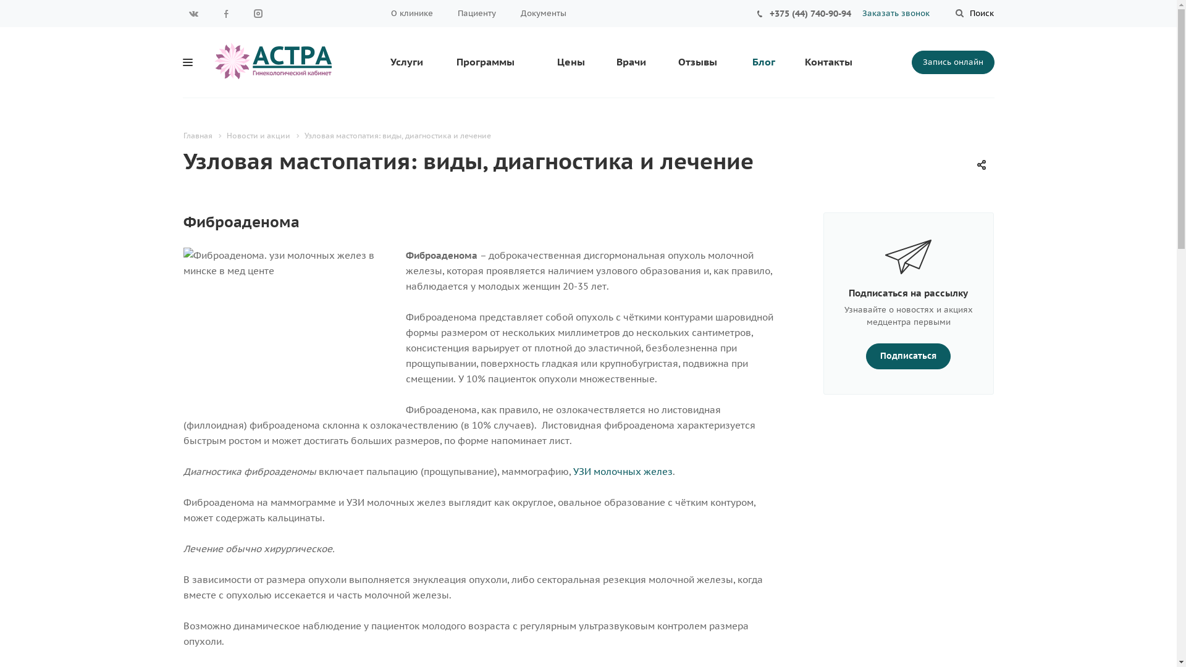 This screenshot has width=1186, height=667. Describe the element at coordinates (225, 14) in the screenshot. I see `Facebook` at that location.